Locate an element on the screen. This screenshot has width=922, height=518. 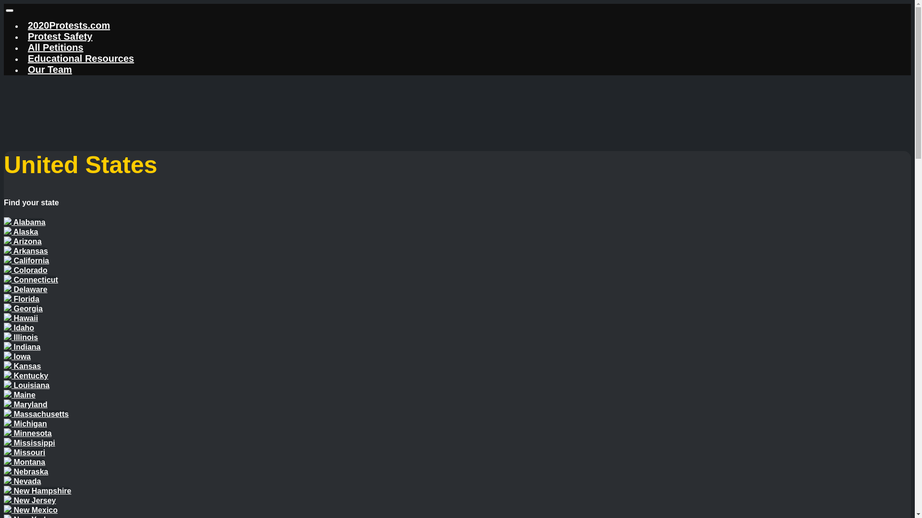
Protest Safety is located at coordinates (61, 36).